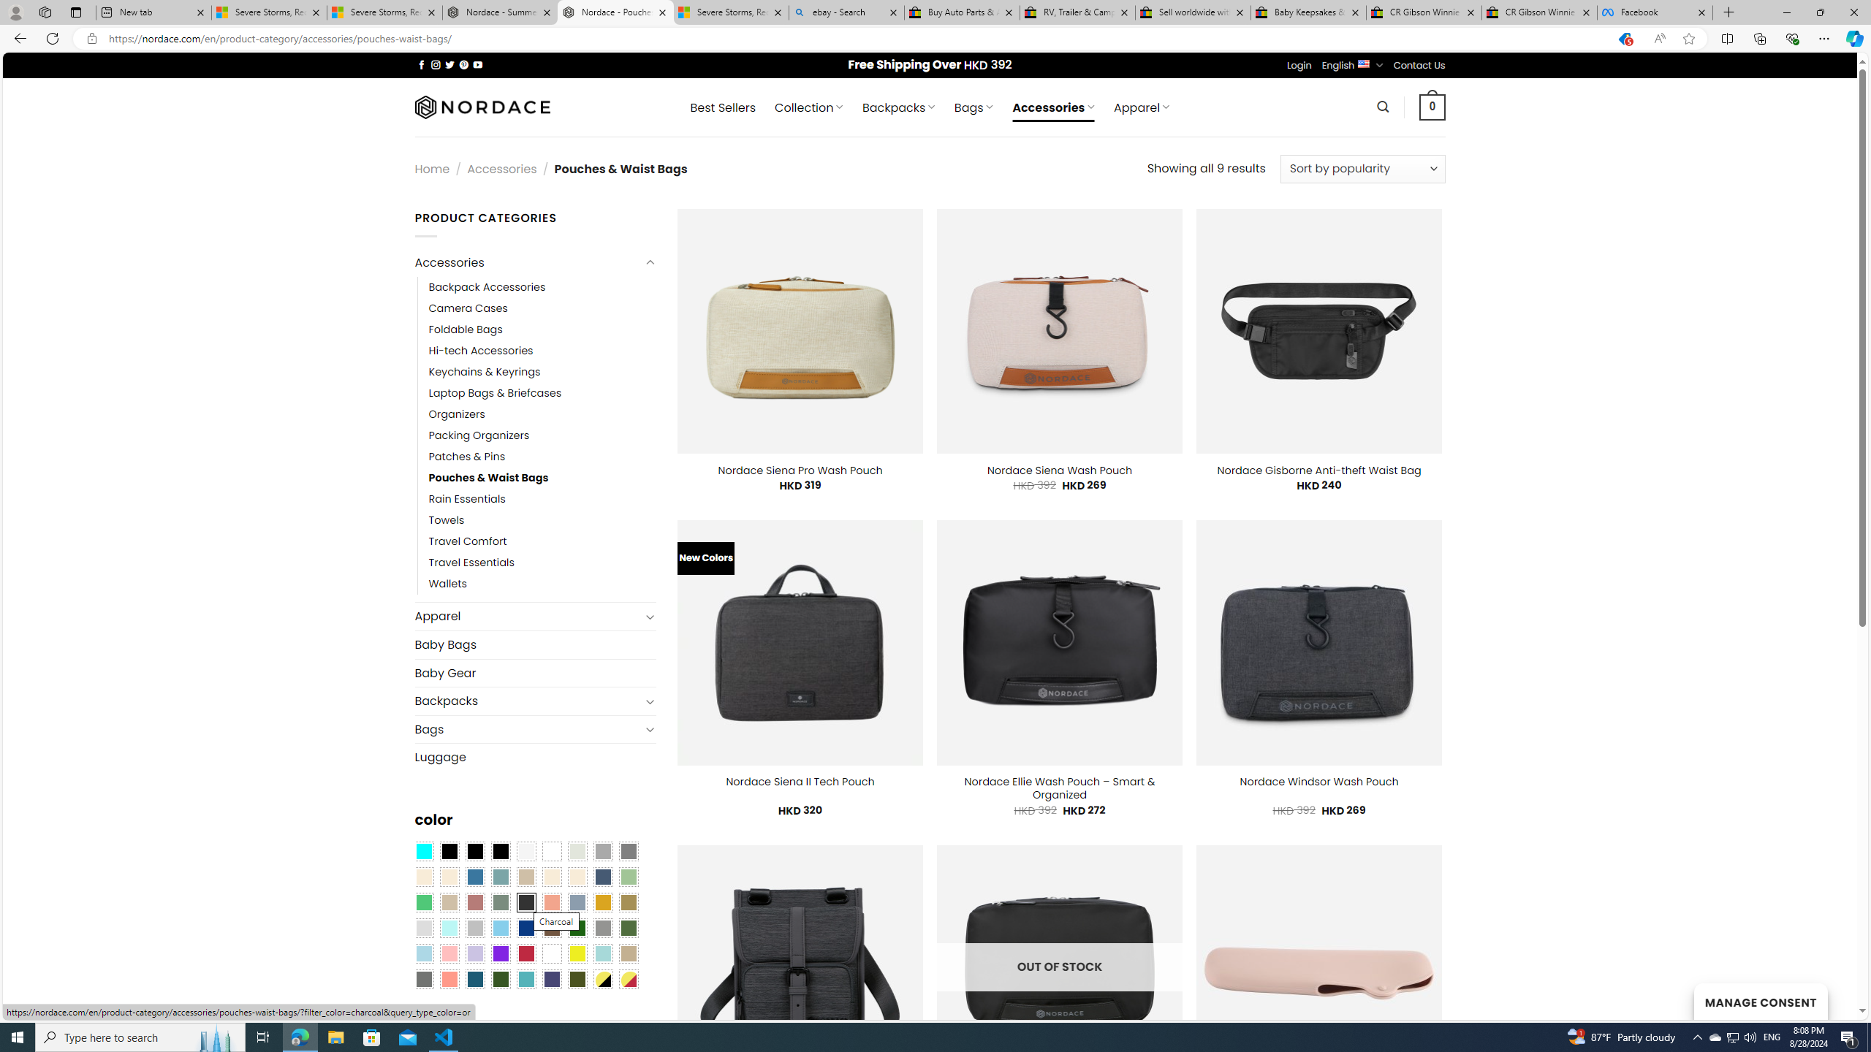 The image size is (1871, 1052). What do you see at coordinates (629, 850) in the screenshot?
I see `All Gray` at bounding box center [629, 850].